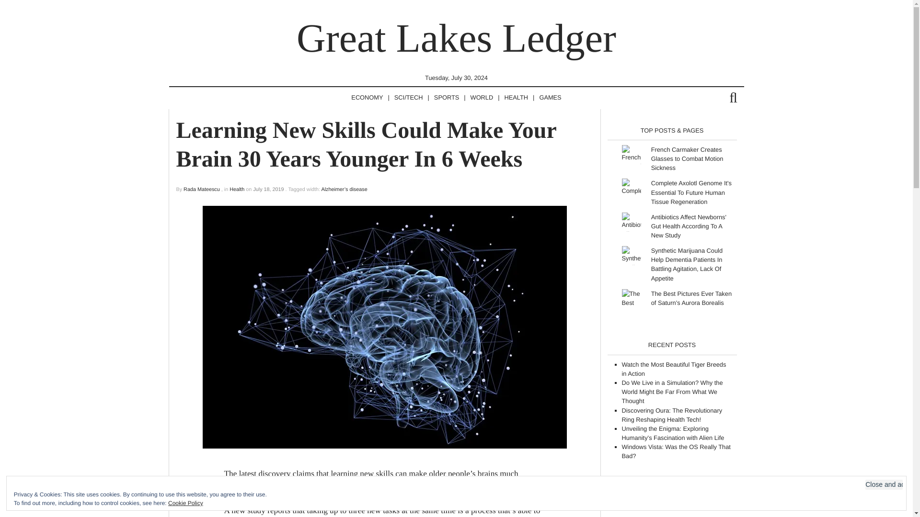 The height and width of the screenshot is (517, 920). What do you see at coordinates (550, 98) in the screenshot?
I see `GAMES` at bounding box center [550, 98].